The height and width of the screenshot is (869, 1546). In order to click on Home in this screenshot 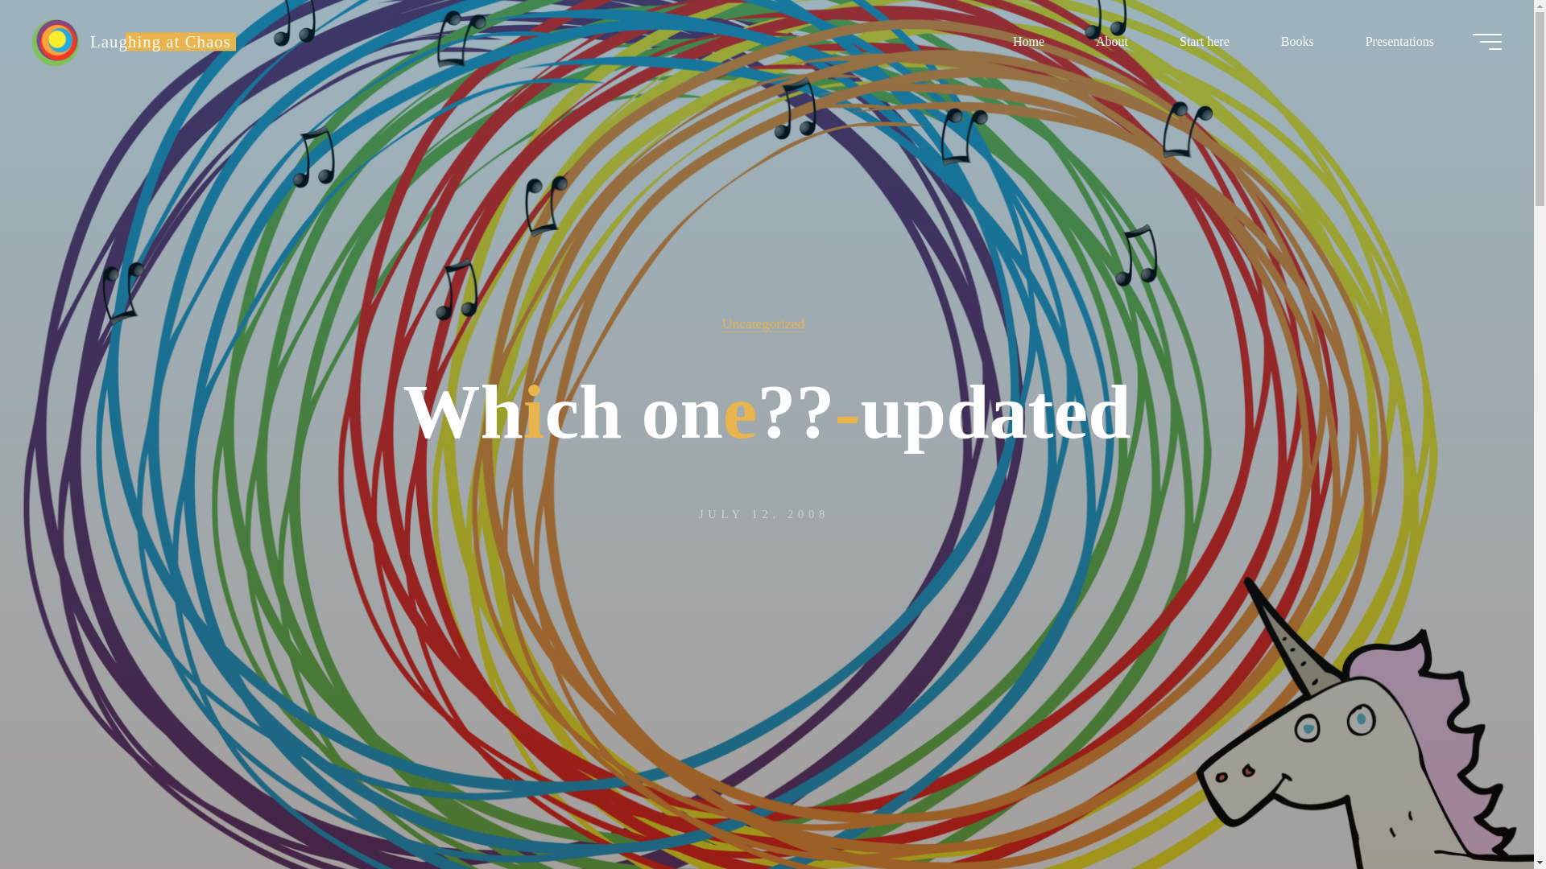, I will do `click(1028, 40)`.